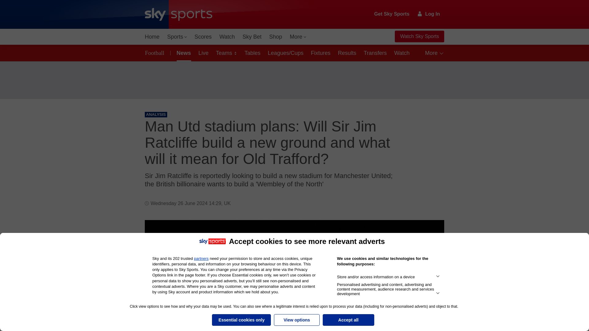 This screenshot has width=589, height=331. Describe the element at coordinates (429, 14) in the screenshot. I see `Log In` at that location.